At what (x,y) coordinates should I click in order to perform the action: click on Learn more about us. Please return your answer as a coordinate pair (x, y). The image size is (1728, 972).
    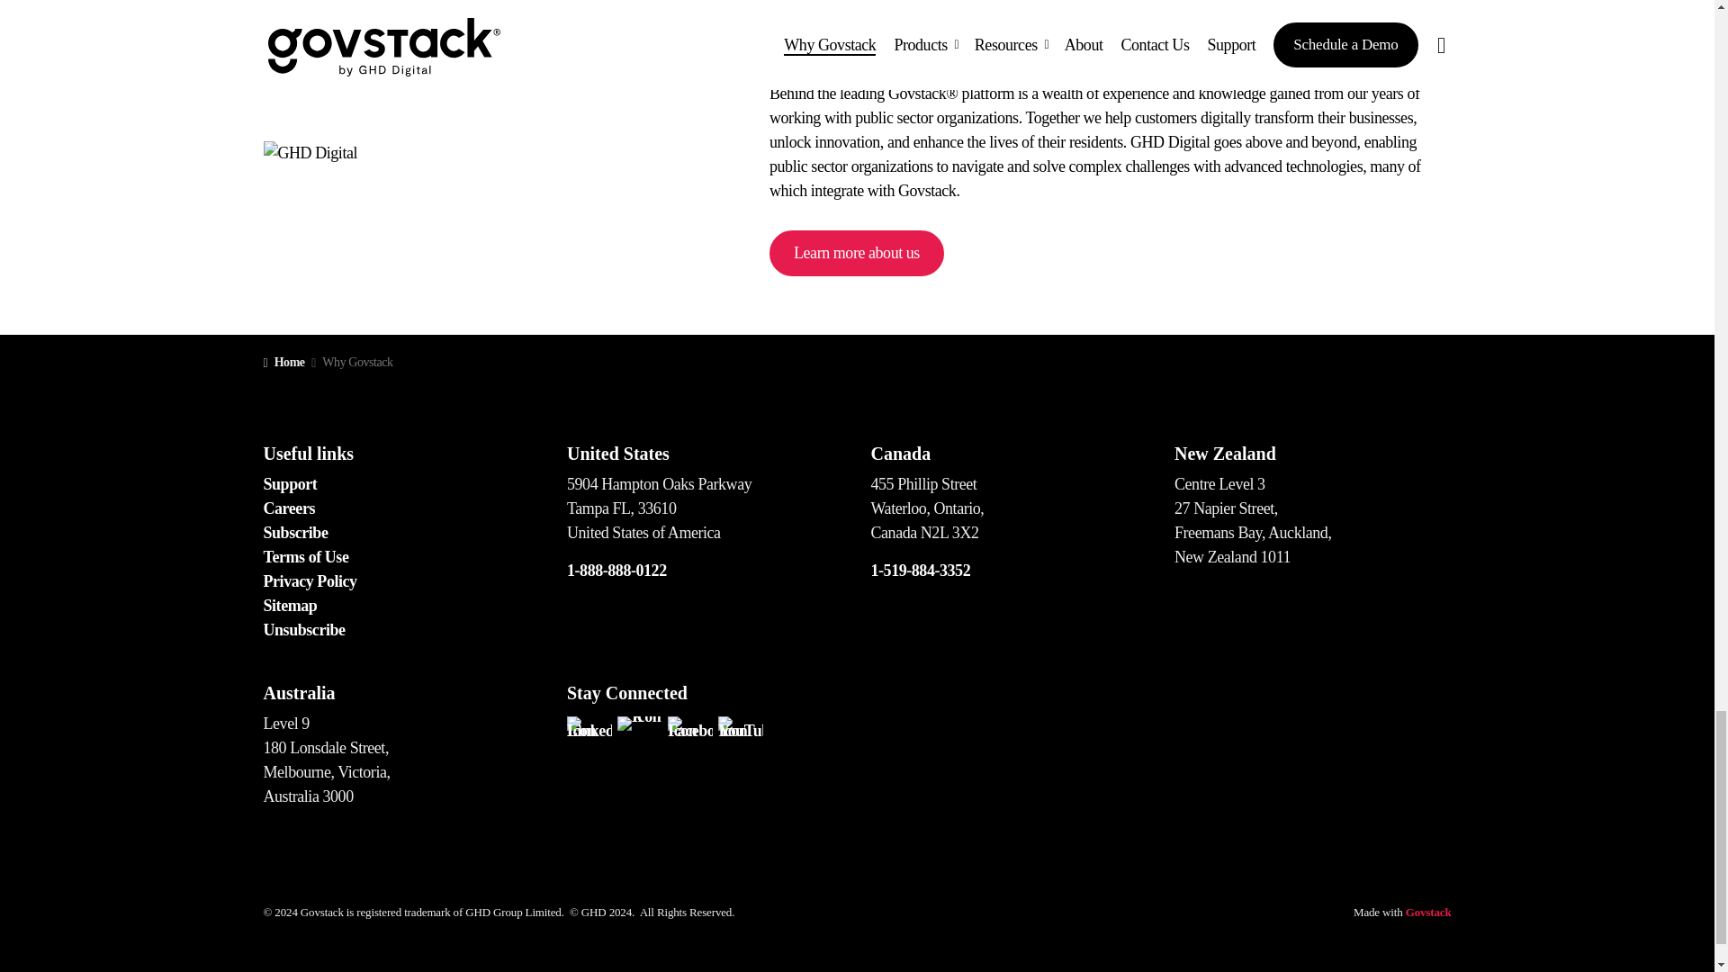
    Looking at the image, I should click on (856, 252).